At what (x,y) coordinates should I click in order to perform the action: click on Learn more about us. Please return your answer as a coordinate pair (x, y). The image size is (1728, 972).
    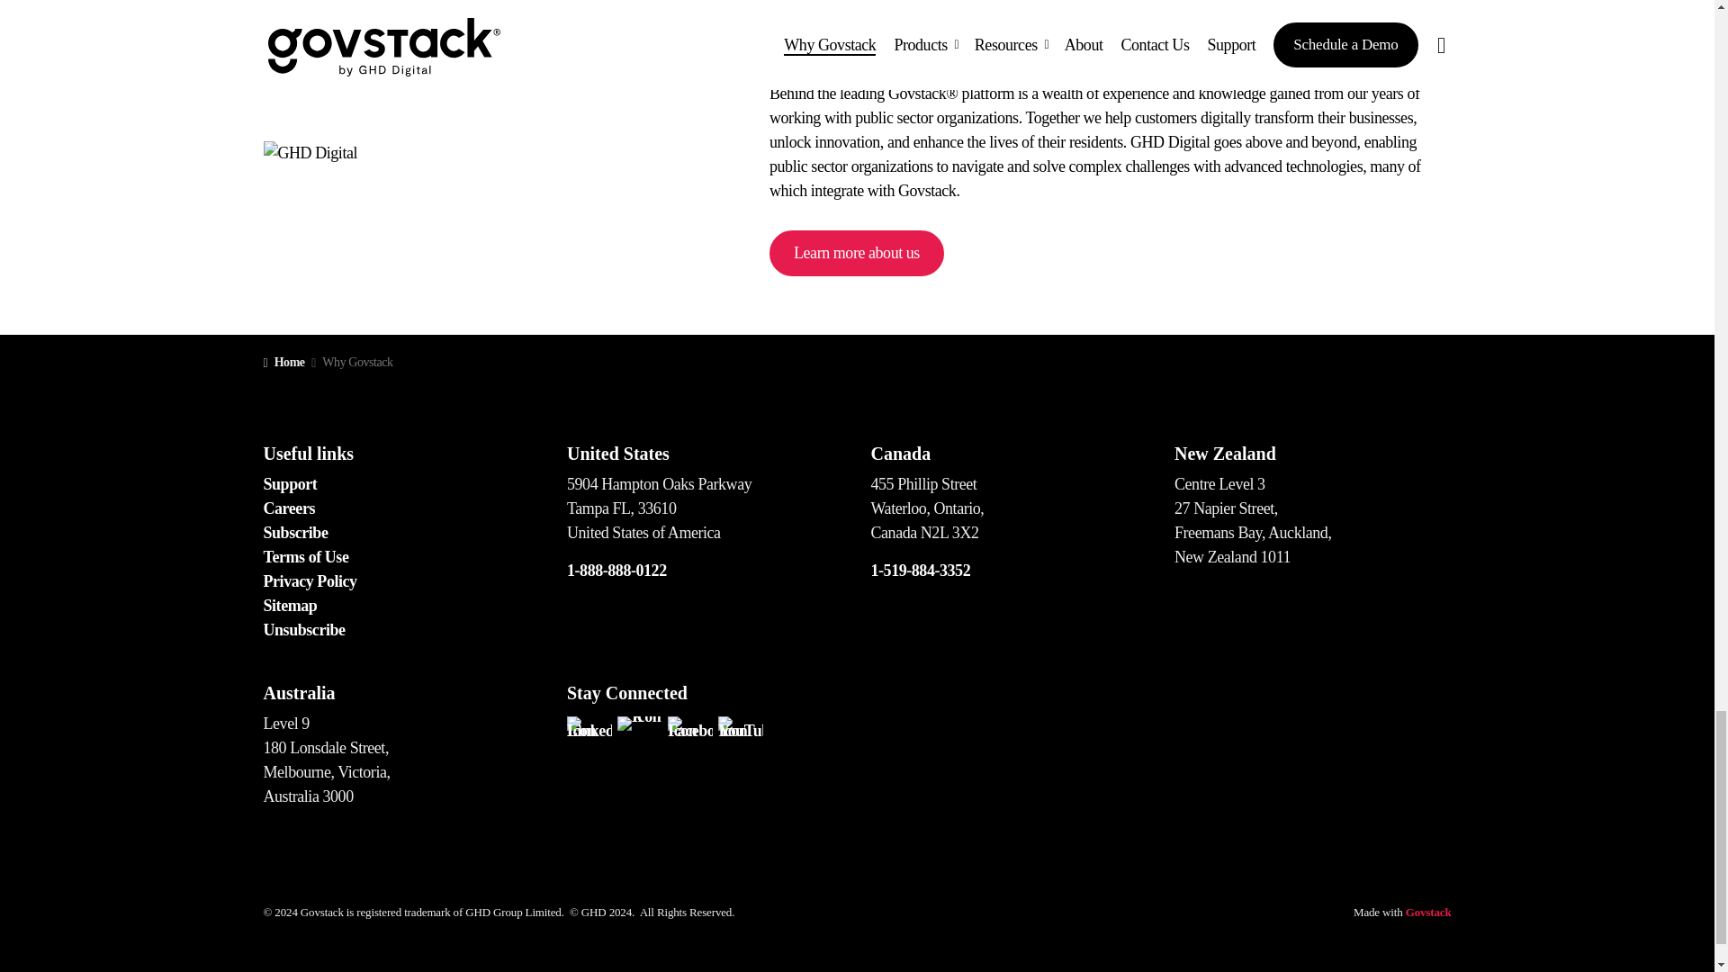
    Looking at the image, I should click on (856, 252).